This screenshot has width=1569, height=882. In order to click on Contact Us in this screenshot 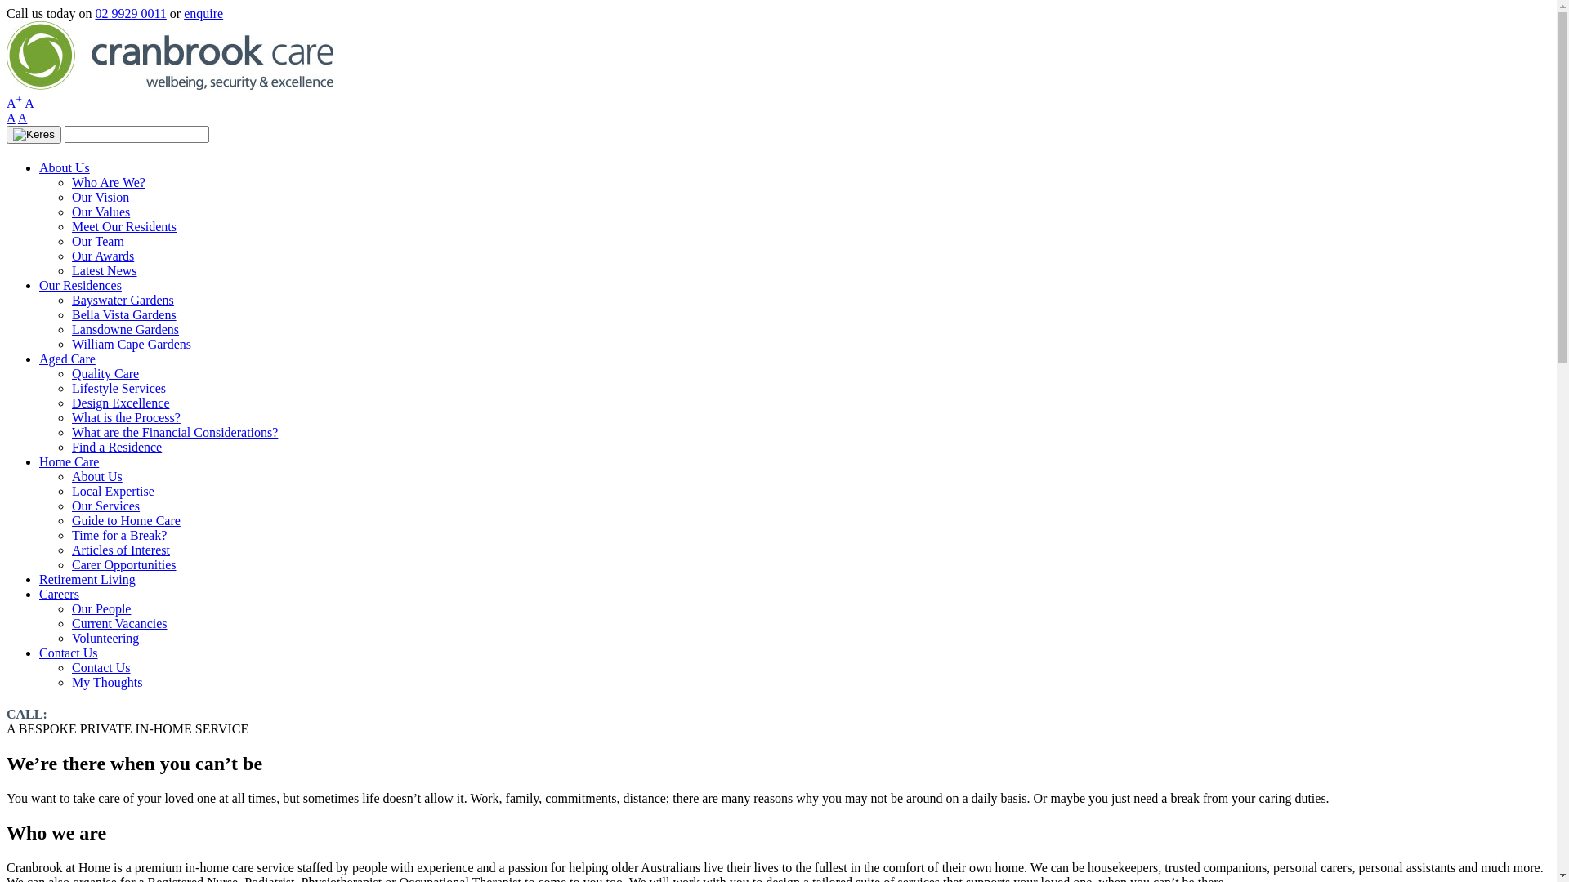, I will do `click(69, 653)`.